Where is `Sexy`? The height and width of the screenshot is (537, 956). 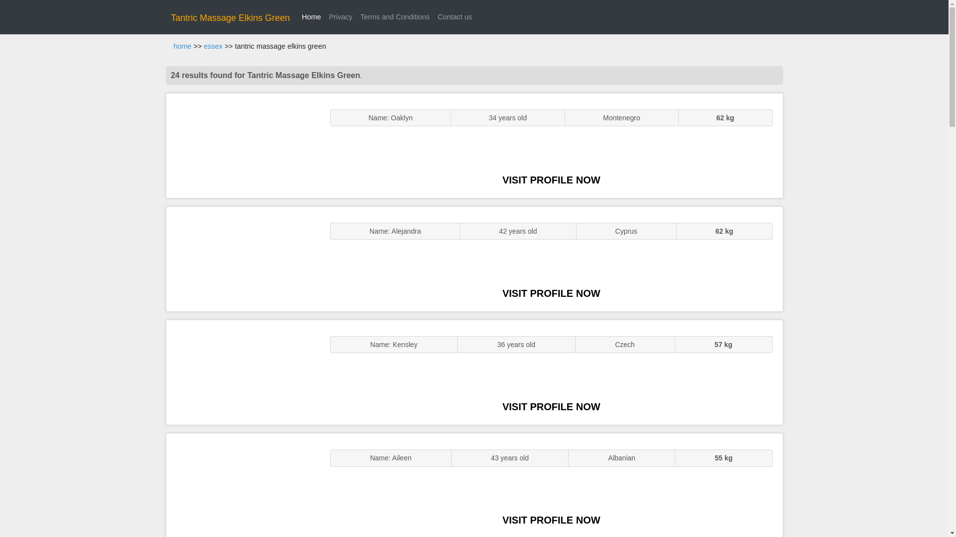
Sexy is located at coordinates (243, 372).